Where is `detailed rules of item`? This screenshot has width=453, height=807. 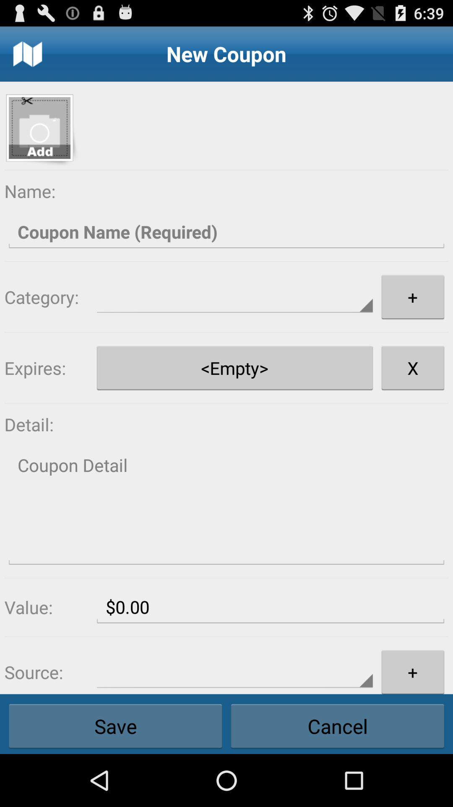 detailed rules of item is located at coordinates (226, 507).